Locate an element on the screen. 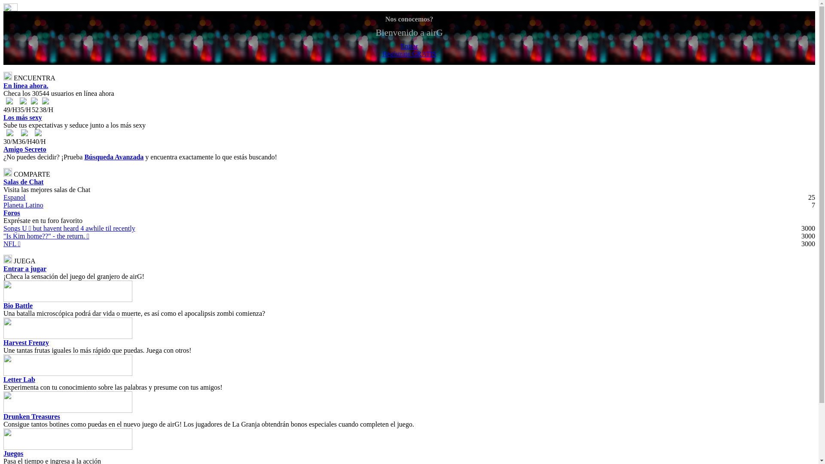 Image resolution: width=825 pixels, height=464 pixels. Planeta Latino is located at coordinates (23, 205).